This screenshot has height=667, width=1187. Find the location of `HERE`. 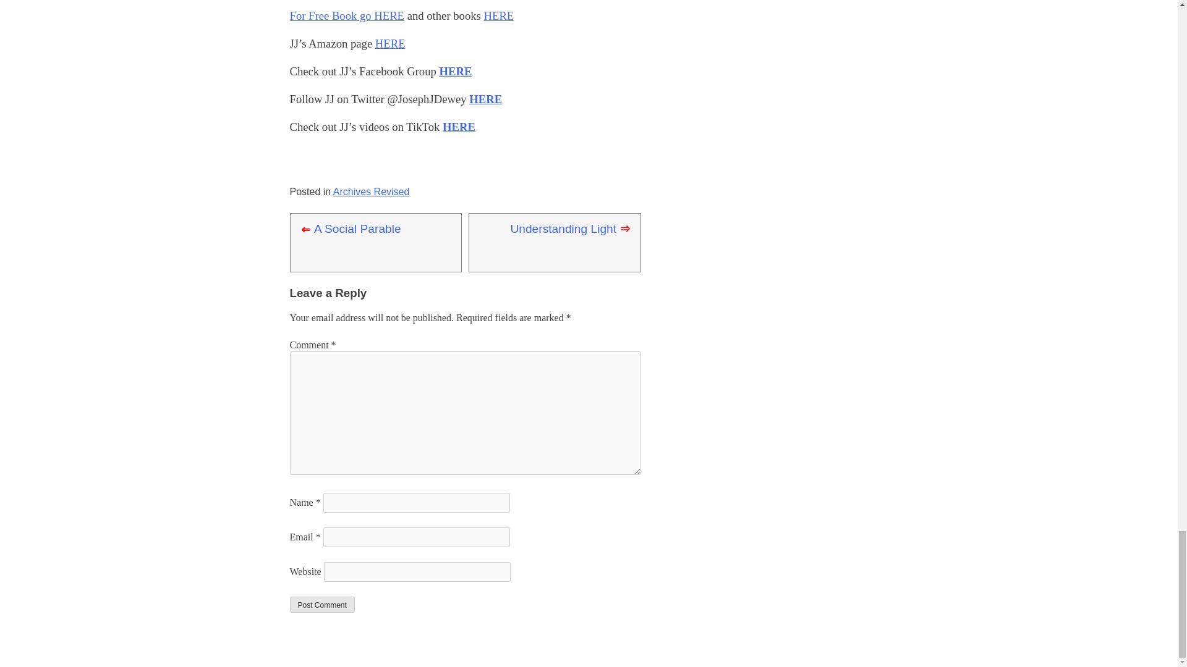

HERE is located at coordinates (499, 15).